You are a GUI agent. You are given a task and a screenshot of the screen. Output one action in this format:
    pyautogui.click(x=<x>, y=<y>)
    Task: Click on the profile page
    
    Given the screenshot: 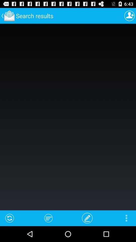 What is the action you would take?
    pyautogui.click(x=129, y=16)
    